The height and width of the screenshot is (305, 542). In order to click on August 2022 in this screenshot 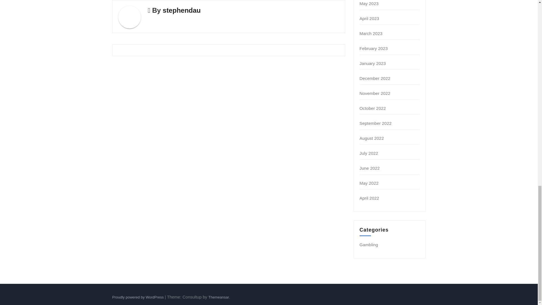, I will do `click(371, 138)`.